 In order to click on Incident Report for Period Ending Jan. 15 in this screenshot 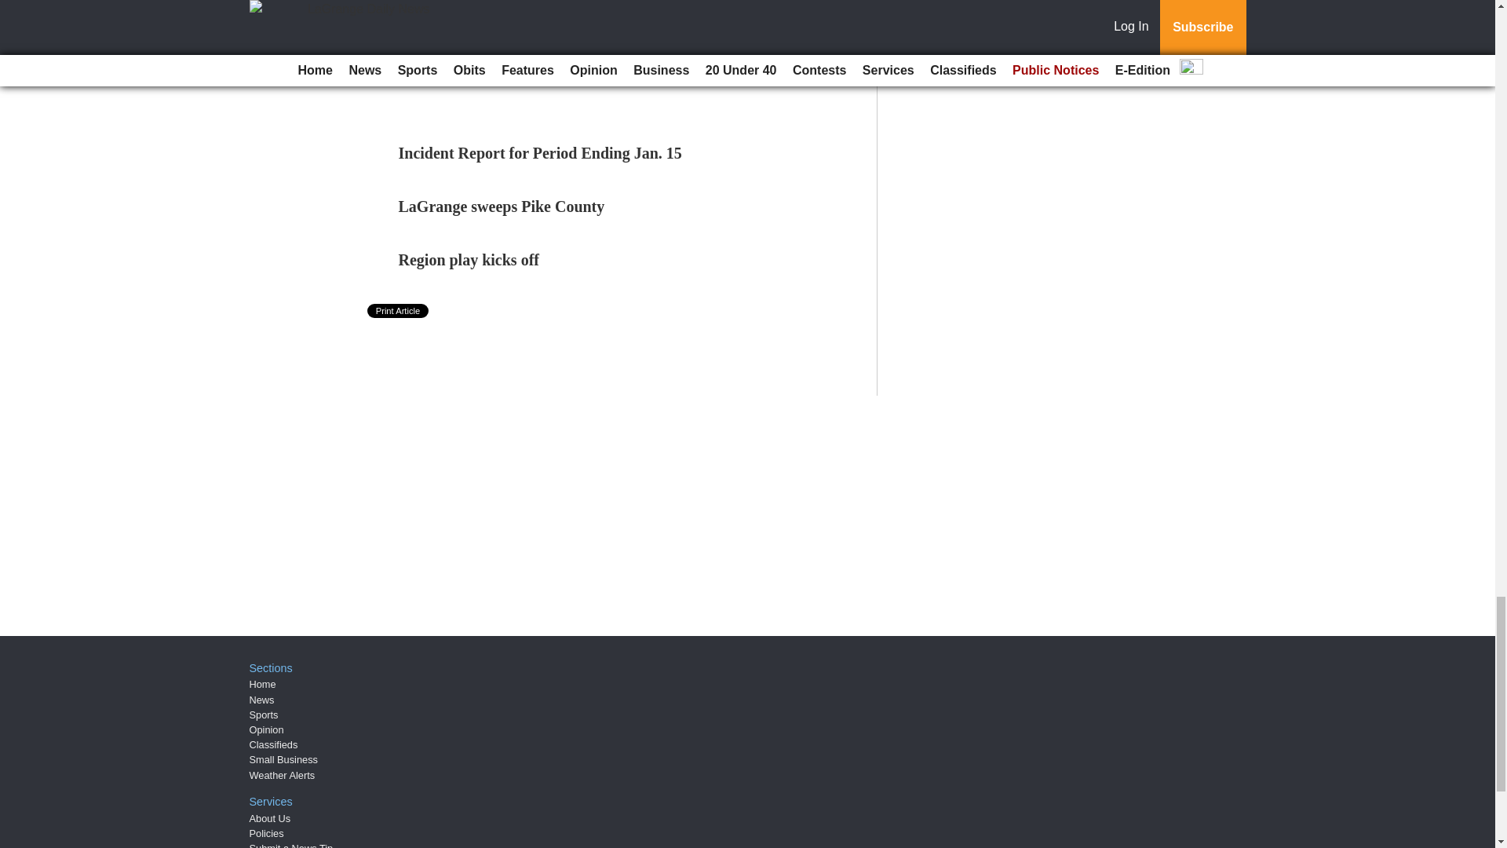, I will do `click(540, 152)`.